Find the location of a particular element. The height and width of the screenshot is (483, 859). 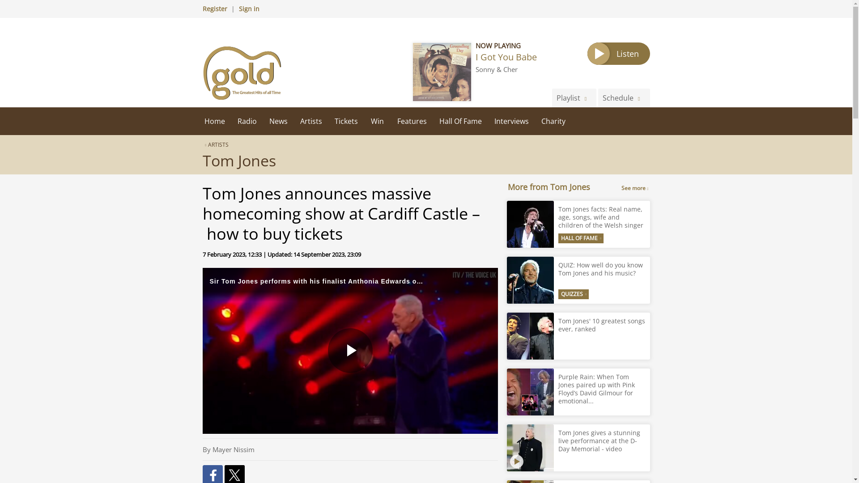

Win is located at coordinates (378, 121).